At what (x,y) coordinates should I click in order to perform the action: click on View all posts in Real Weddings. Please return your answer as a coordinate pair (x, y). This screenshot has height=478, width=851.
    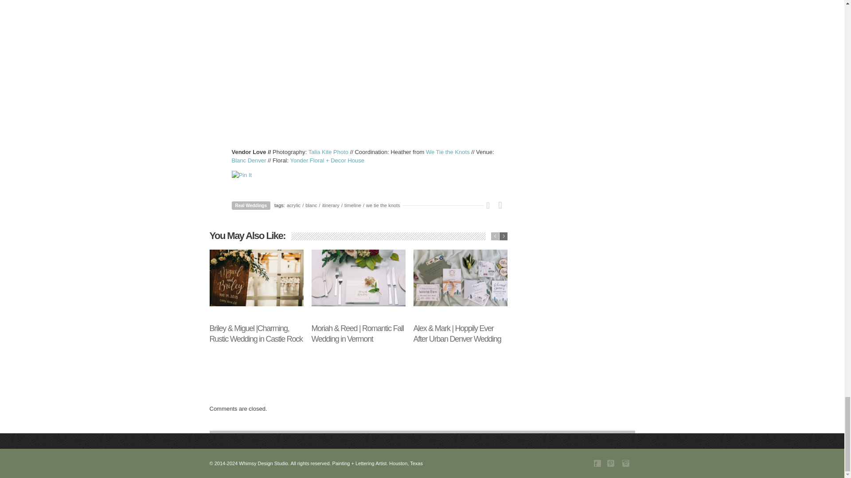
    Looking at the image, I should click on (251, 205).